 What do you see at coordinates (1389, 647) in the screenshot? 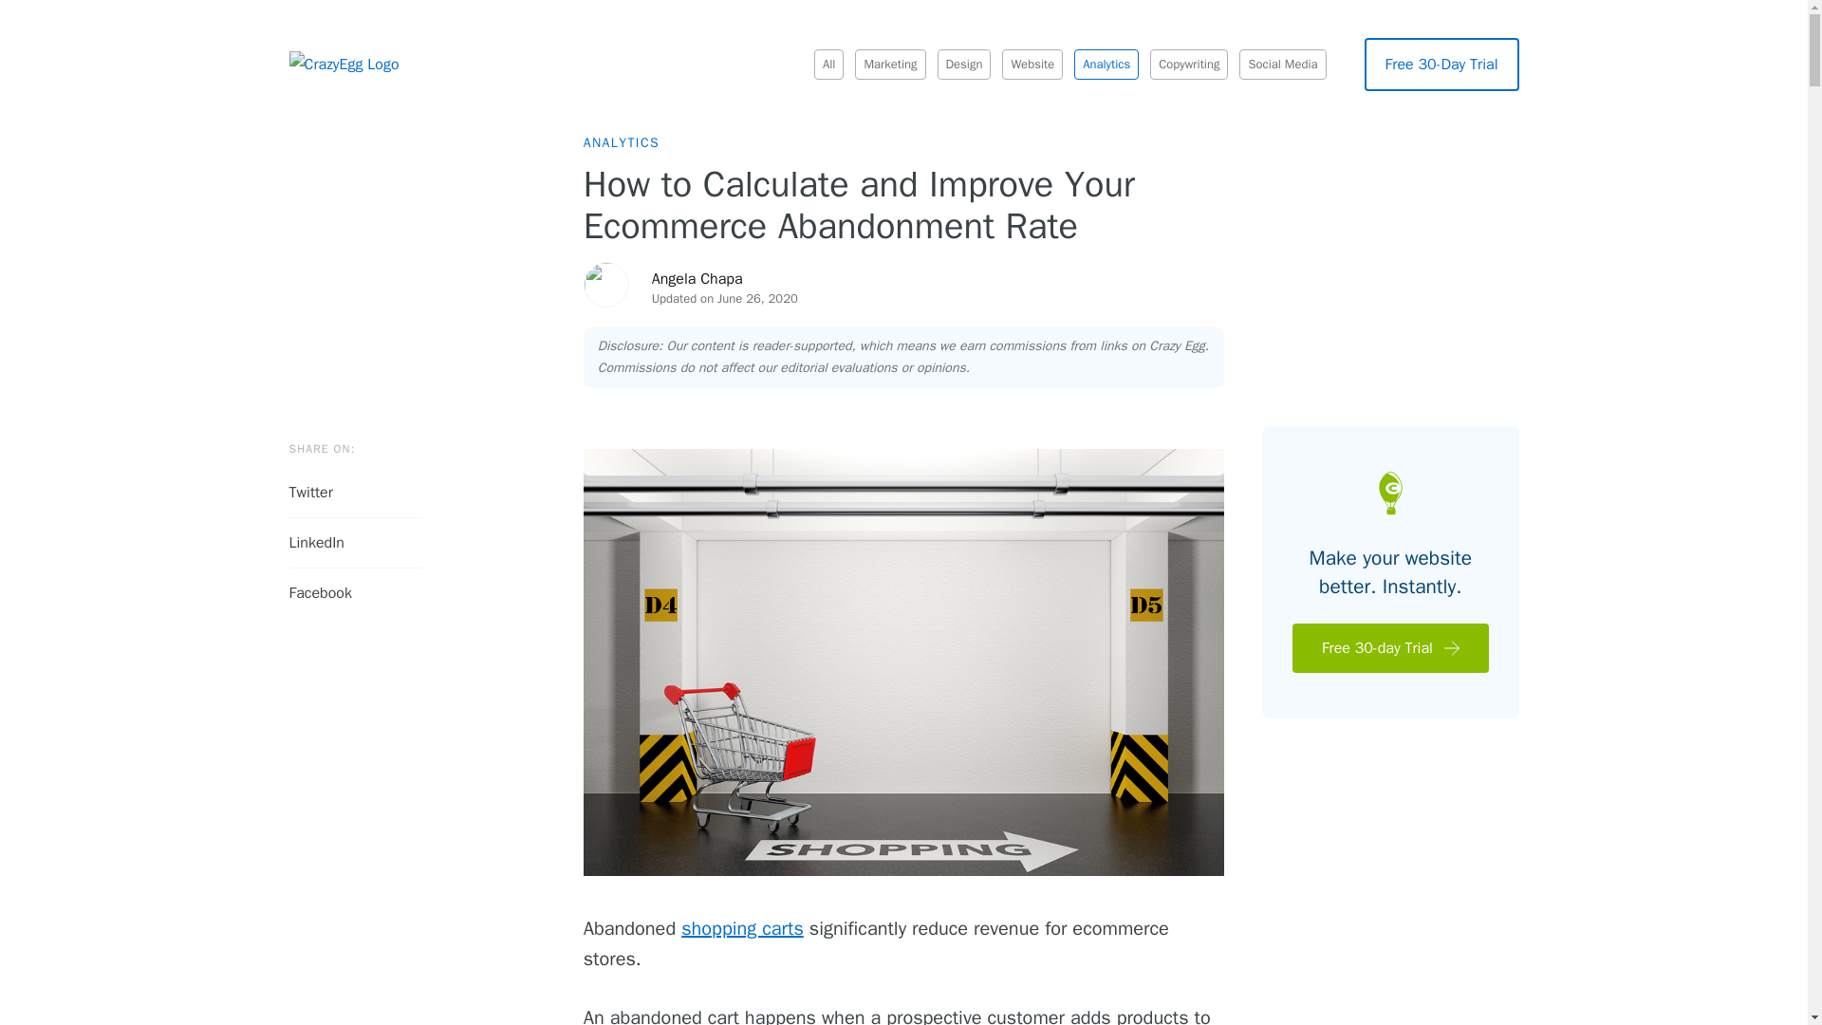
I see `Free 30-day Trial` at bounding box center [1389, 647].